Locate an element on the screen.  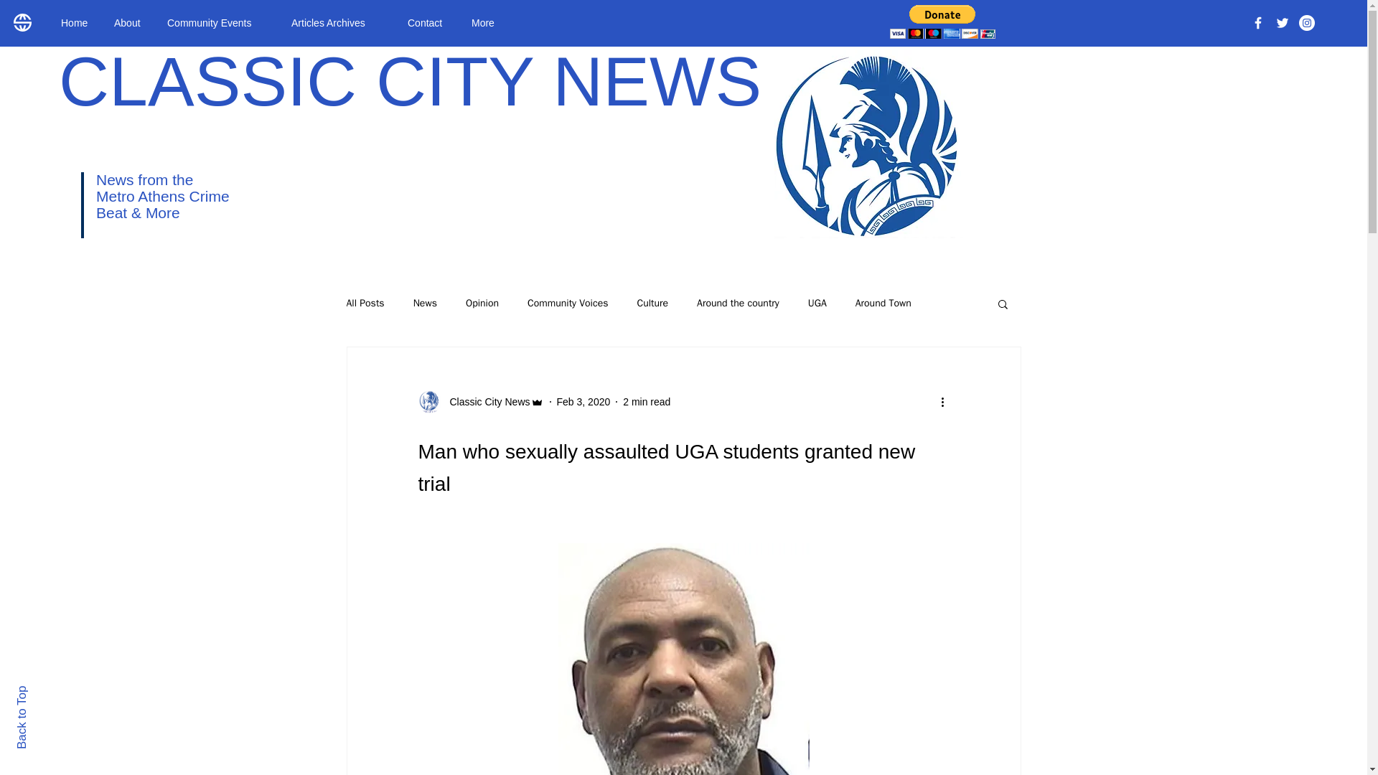
Community Events is located at coordinates (218, 23).